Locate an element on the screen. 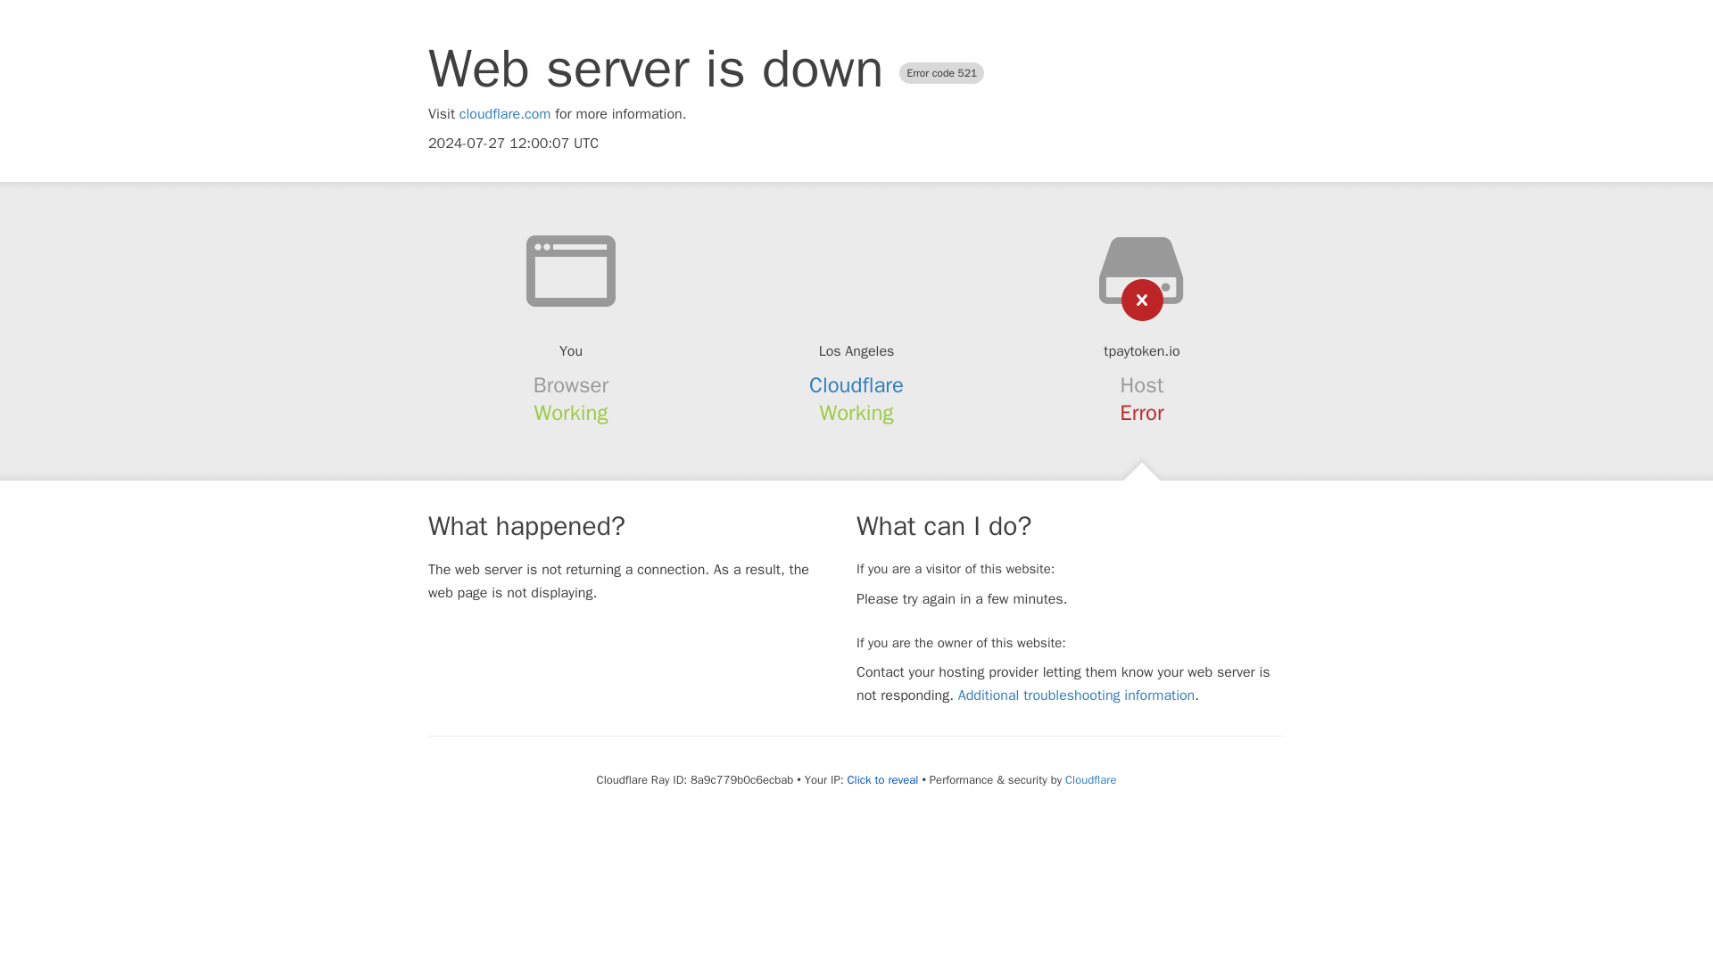 This screenshot has width=1713, height=963. Additional troubleshooting information is located at coordinates (1076, 695).